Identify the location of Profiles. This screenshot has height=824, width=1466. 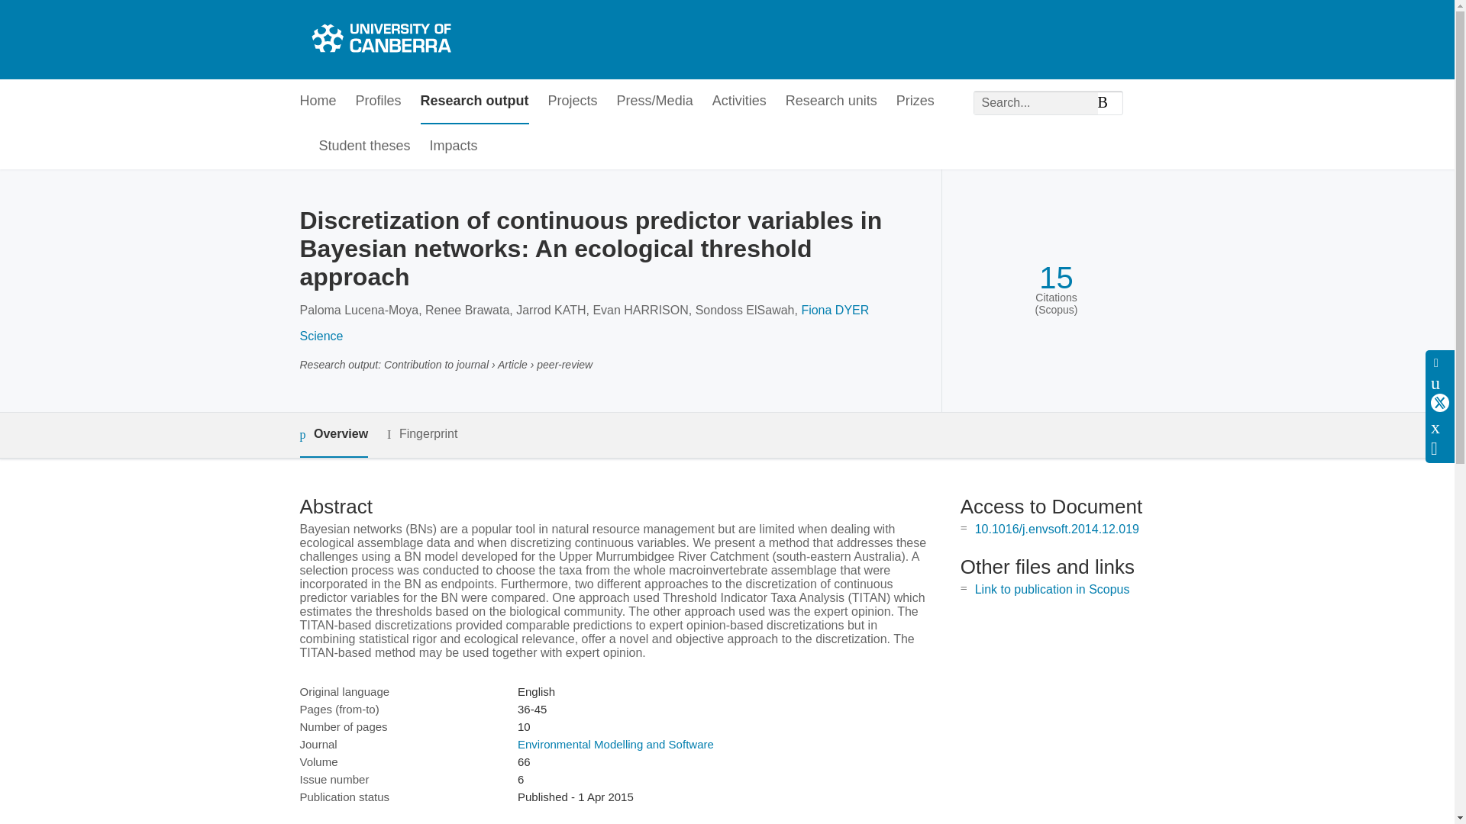
(379, 101).